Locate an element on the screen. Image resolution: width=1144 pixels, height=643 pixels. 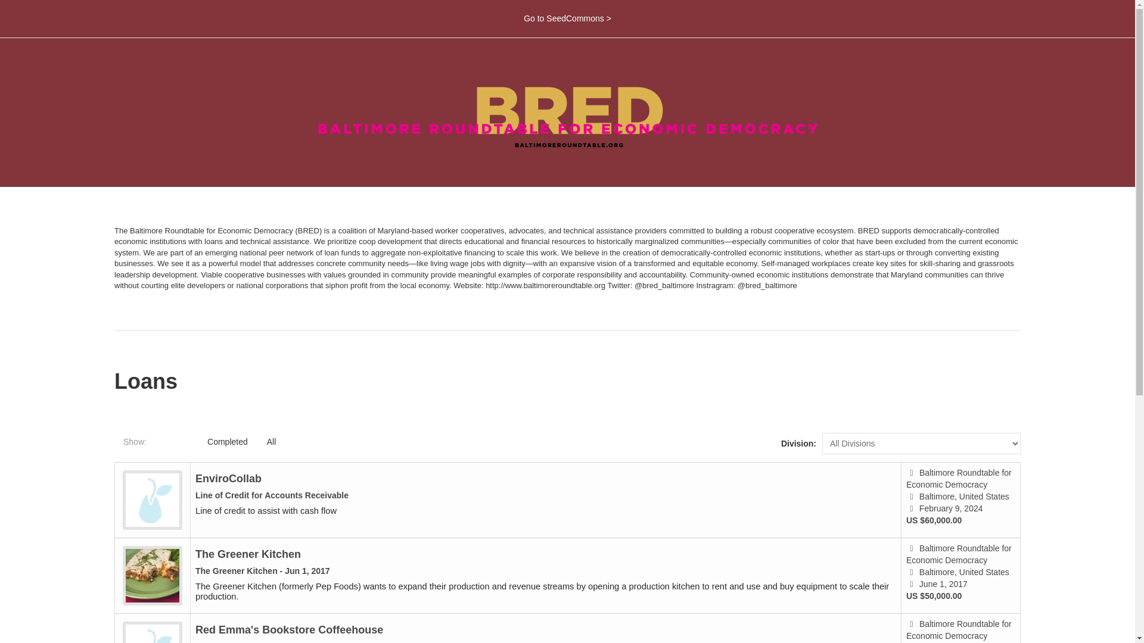
Red Emma's Bookstore Coffeehouse is located at coordinates (290, 630).